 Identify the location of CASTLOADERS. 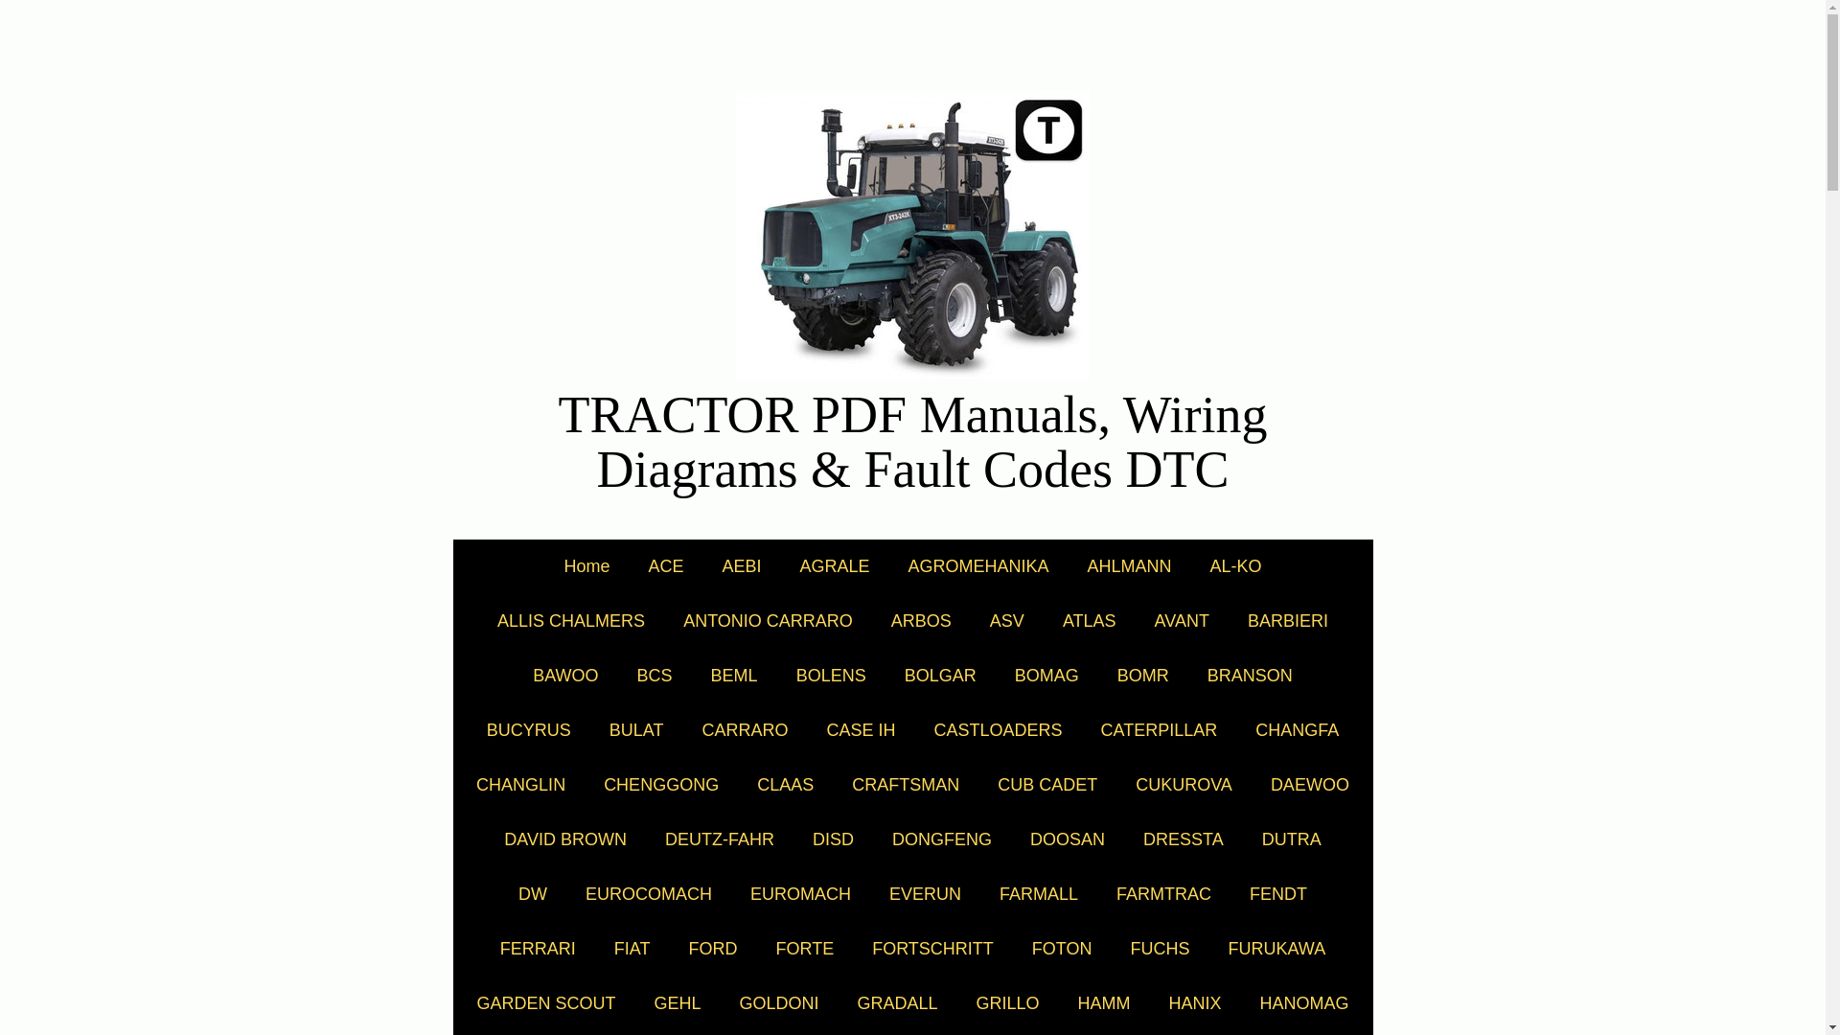
(998, 730).